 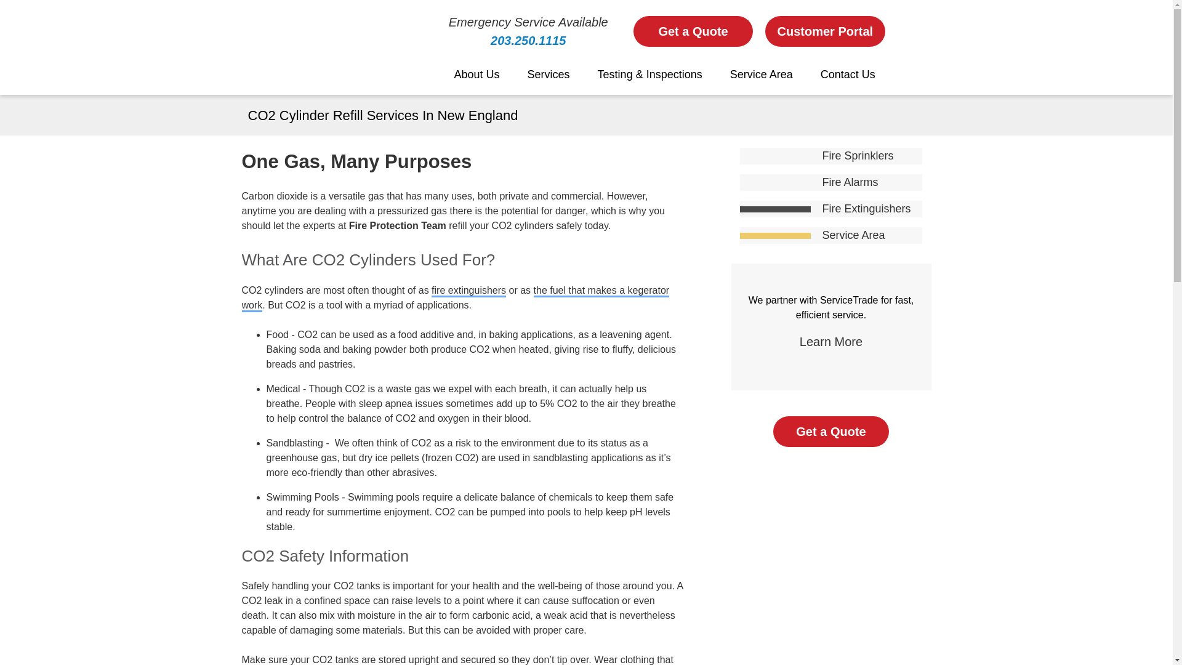 I want to click on Customer Portal, so click(x=824, y=31).